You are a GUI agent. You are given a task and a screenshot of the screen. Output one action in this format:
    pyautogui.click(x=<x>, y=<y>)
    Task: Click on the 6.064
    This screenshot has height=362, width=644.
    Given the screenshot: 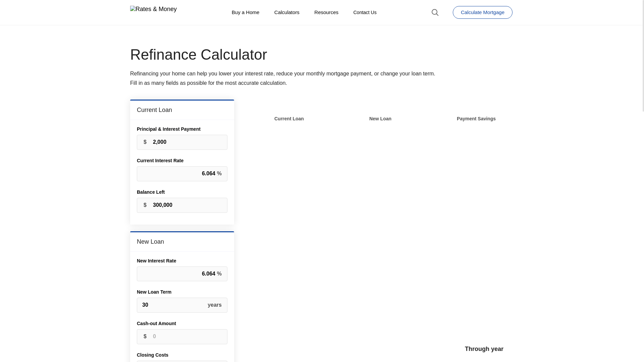 What is the action you would take?
    pyautogui.click(x=182, y=274)
    